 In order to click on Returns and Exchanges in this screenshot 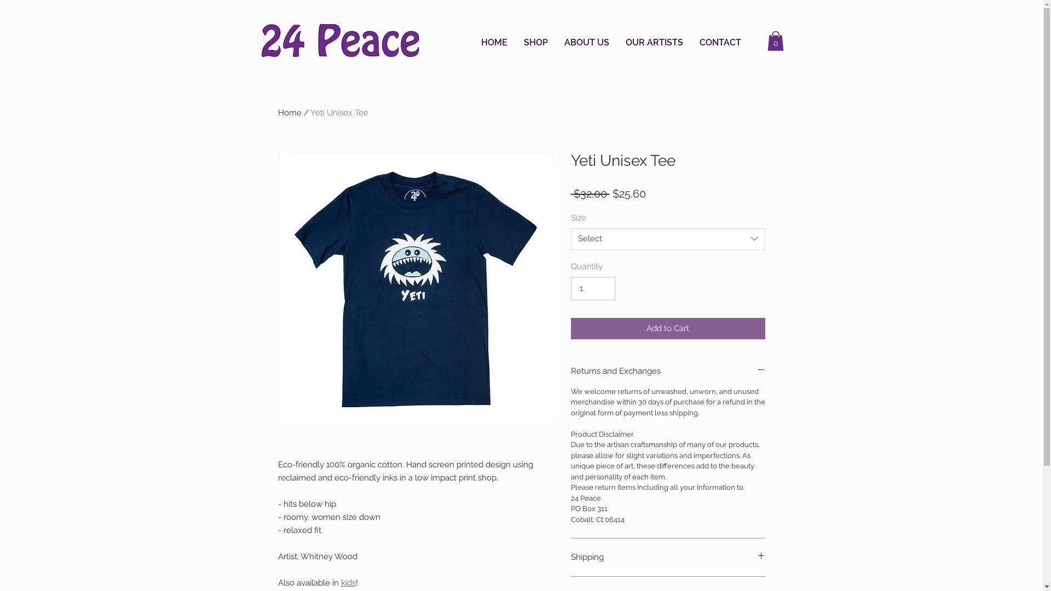, I will do `click(668, 371)`.